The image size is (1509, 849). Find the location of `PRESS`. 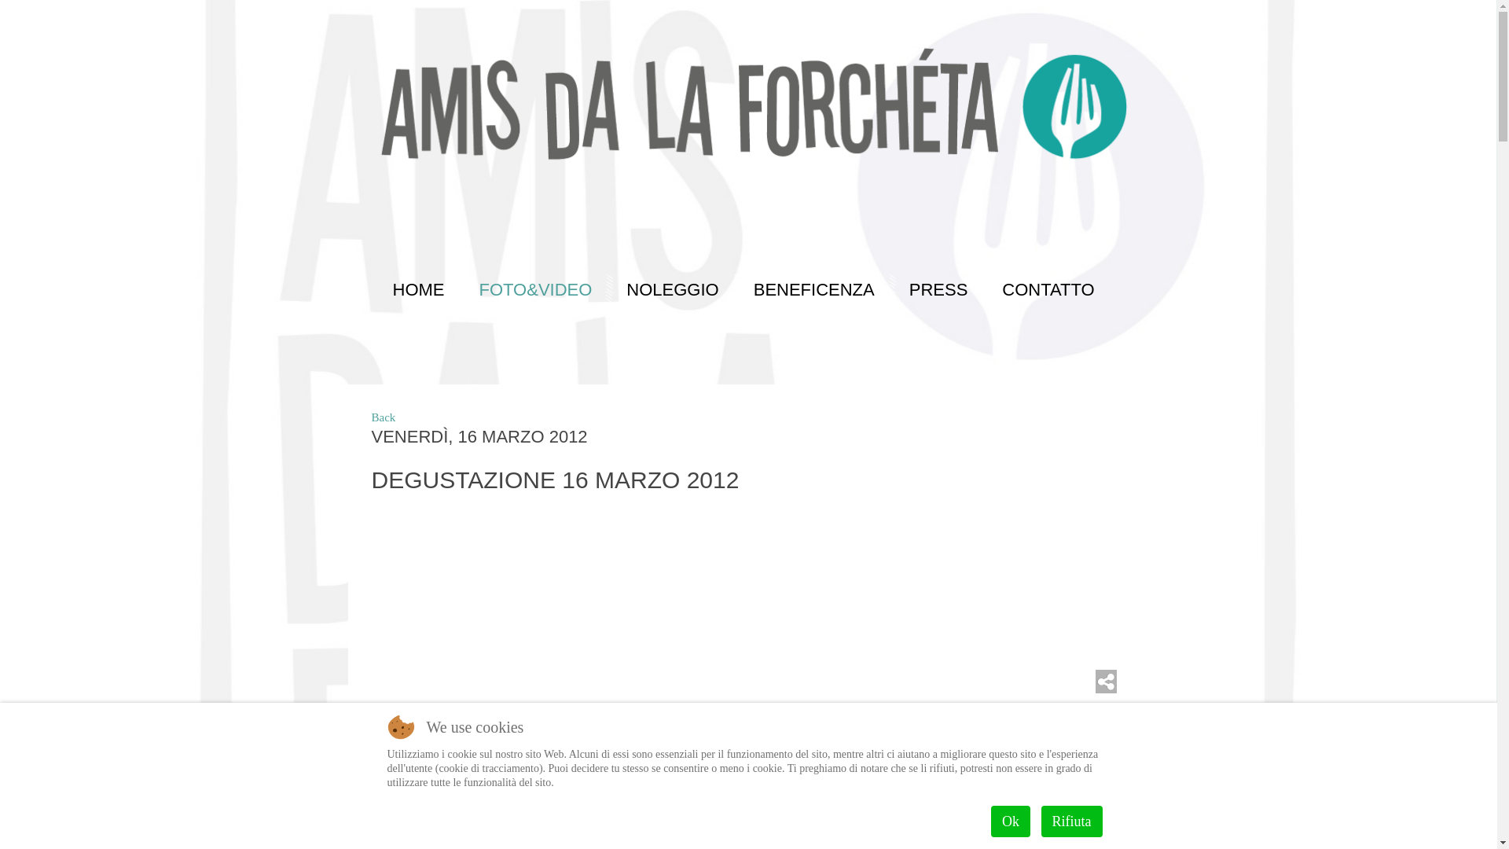

PRESS is located at coordinates (935, 290).